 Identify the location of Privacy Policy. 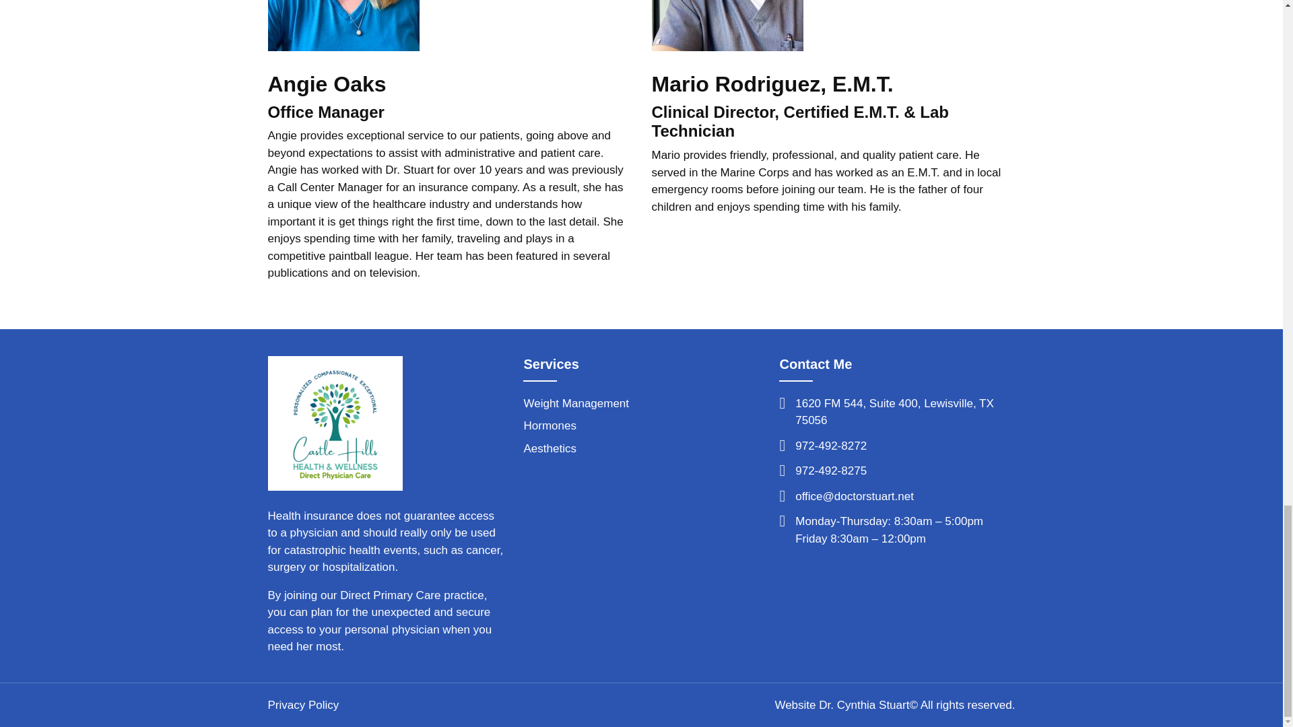
(303, 705).